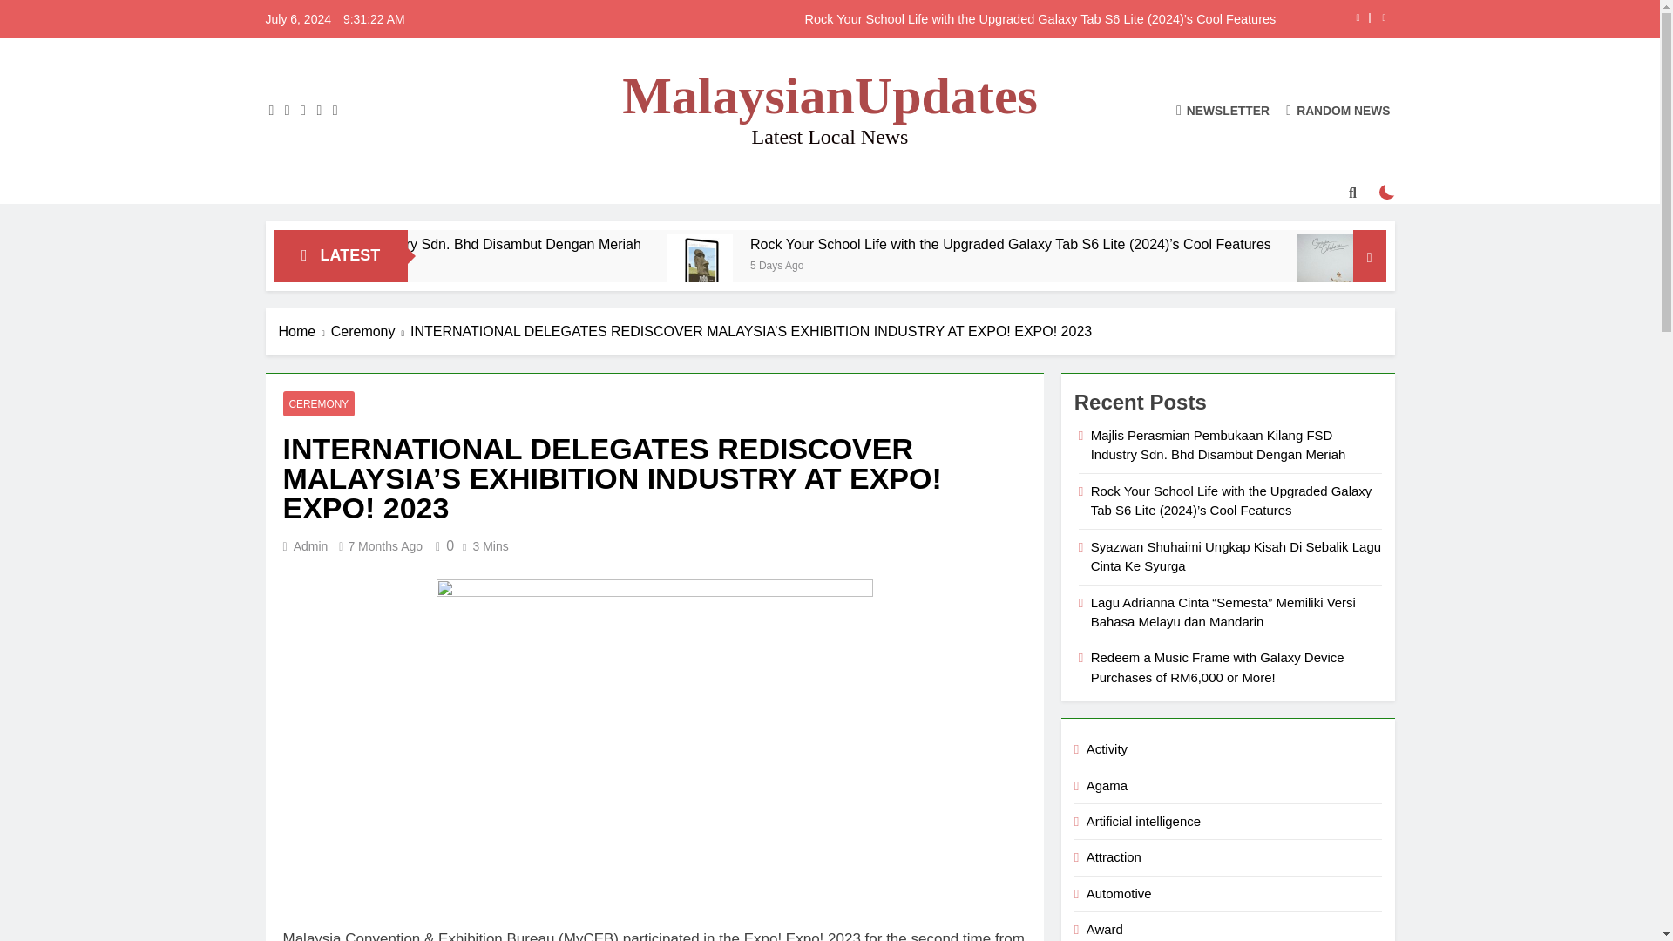 Image resolution: width=1673 pixels, height=941 pixels. Describe the element at coordinates (1387, 192) in the screenshot. I see `on` at that location.